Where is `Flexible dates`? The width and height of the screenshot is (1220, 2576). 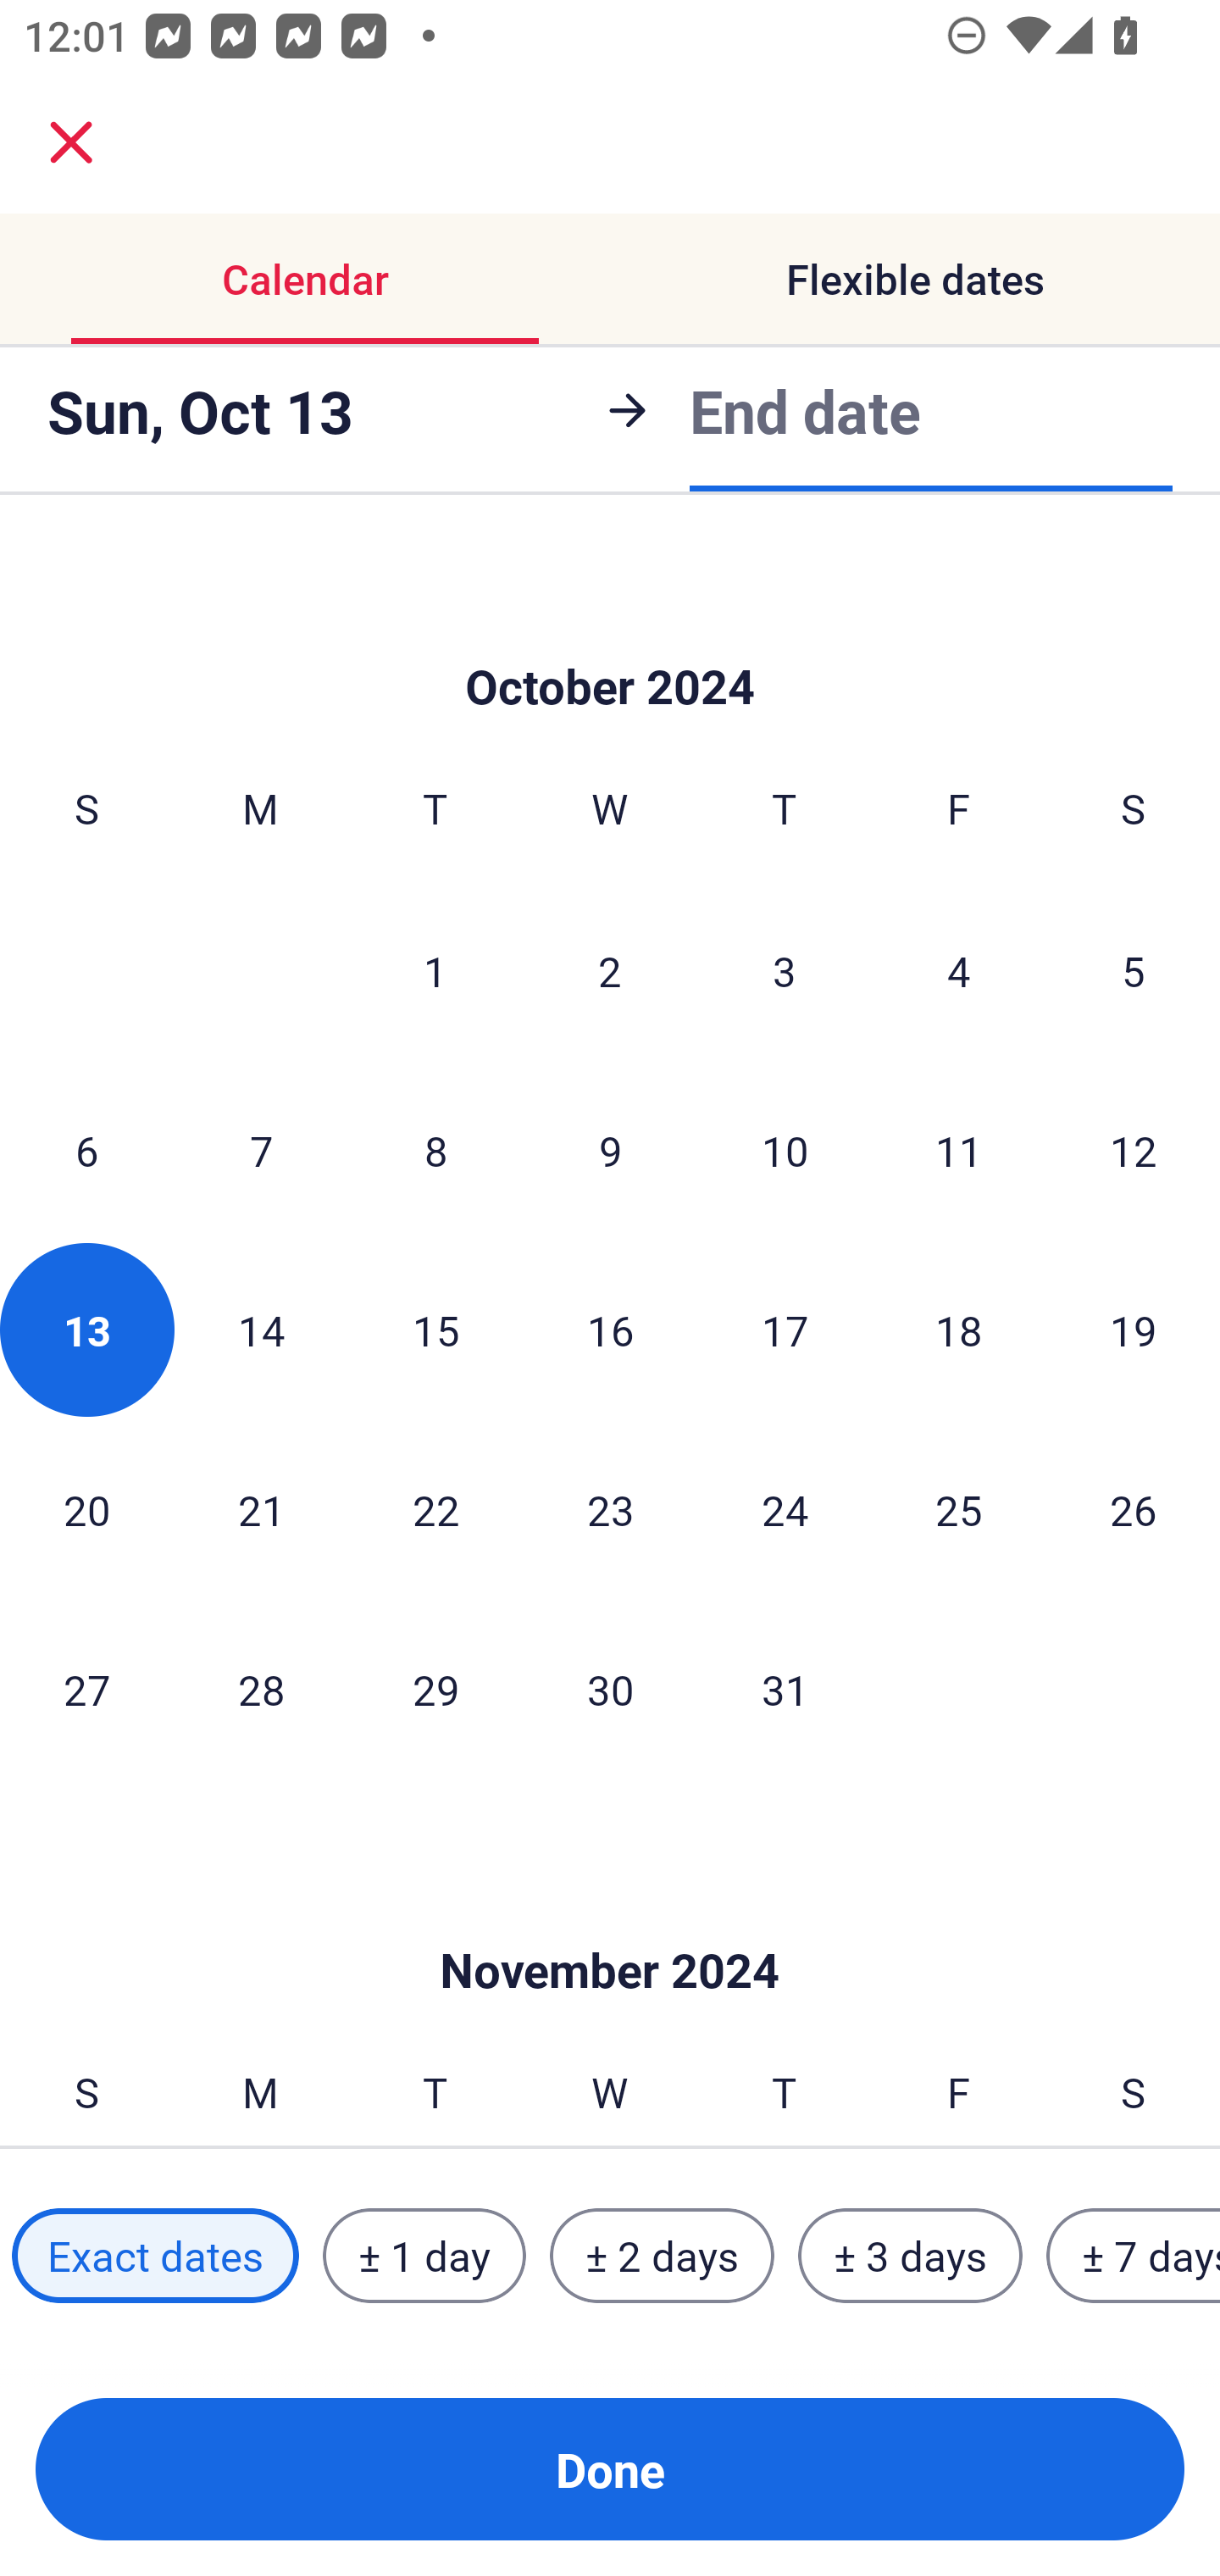
Flexible dates is located at coordinates (915, 280).